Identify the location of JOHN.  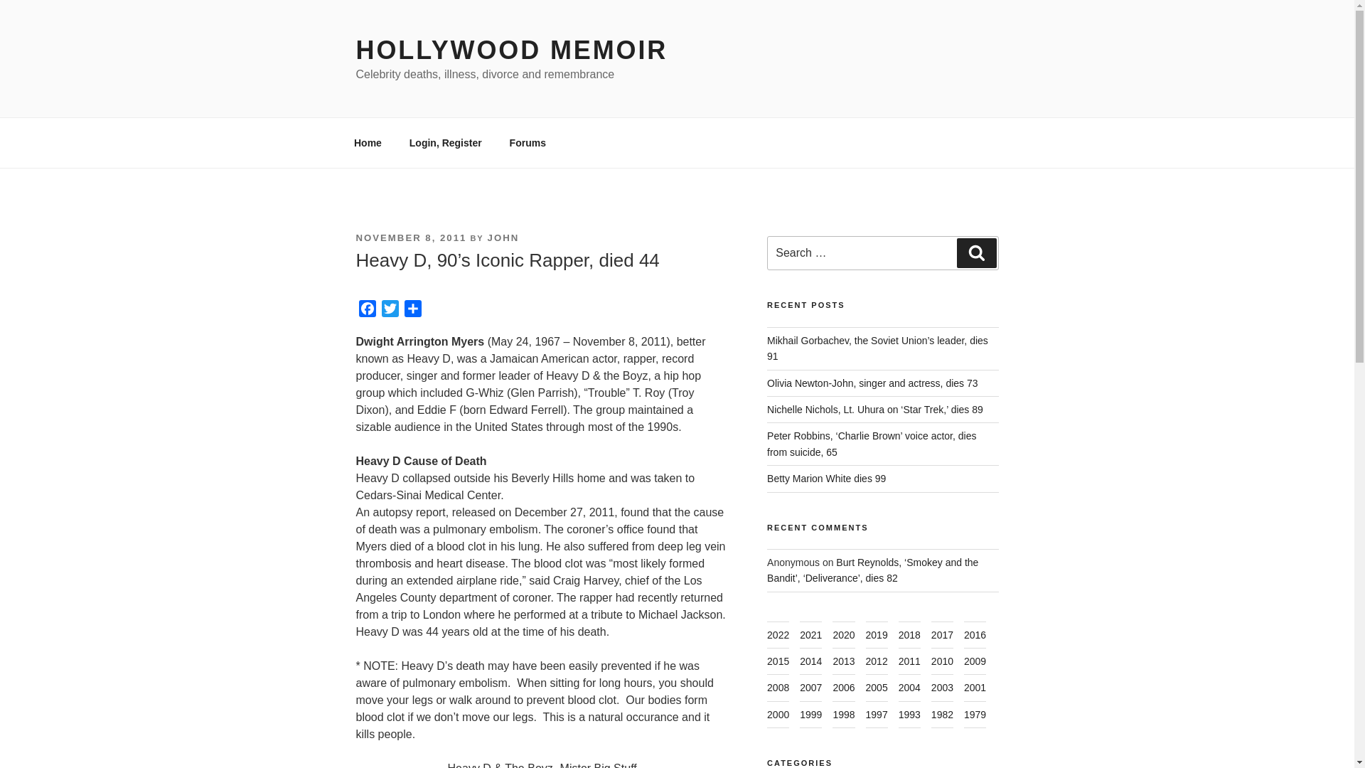
(503, 238).